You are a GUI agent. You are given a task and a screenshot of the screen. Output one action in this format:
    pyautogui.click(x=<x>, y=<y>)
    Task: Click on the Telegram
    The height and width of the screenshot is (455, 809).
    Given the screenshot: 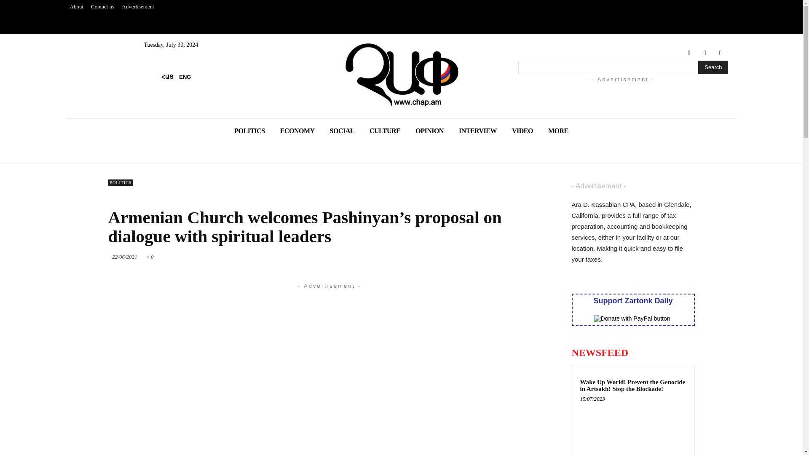 What is the action you would take?
    pyautogui.click(x=705, y=53)
    